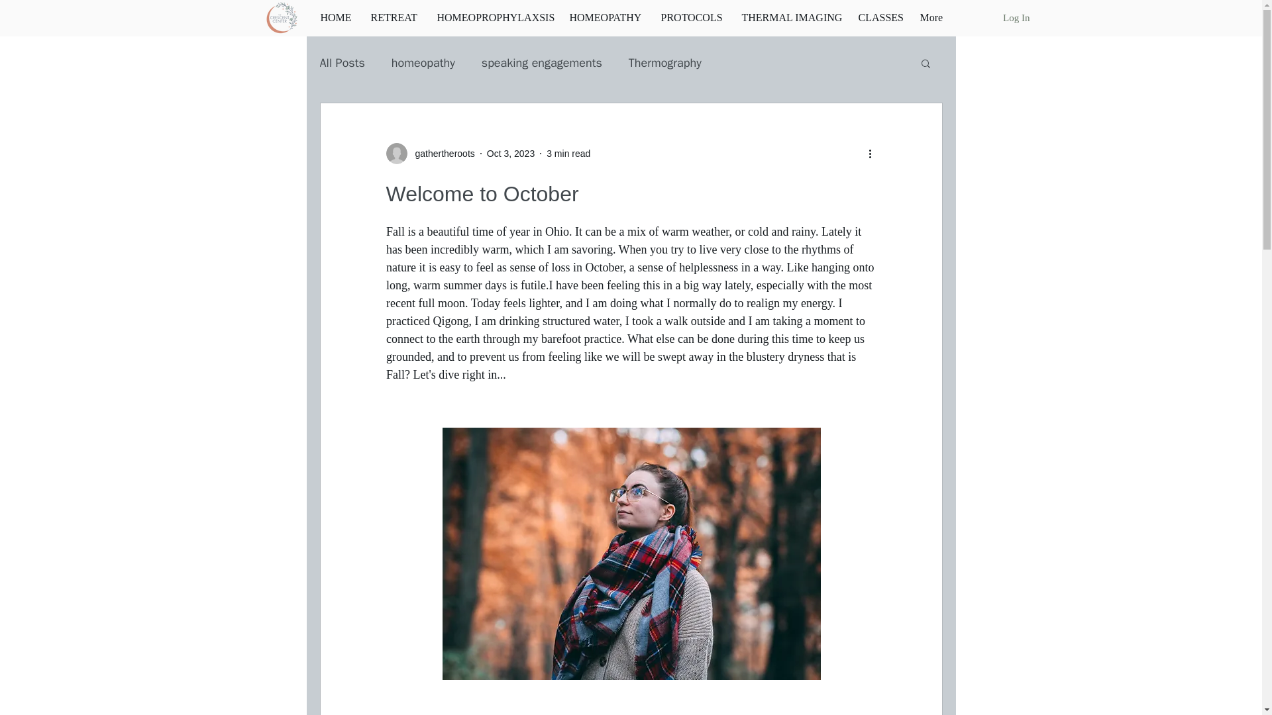 This screenshot has height=715, width=1272. What do you see at coordinates (878, 17) in the screenshot?
I see `CLASSES` at bounding box center [878, 17].